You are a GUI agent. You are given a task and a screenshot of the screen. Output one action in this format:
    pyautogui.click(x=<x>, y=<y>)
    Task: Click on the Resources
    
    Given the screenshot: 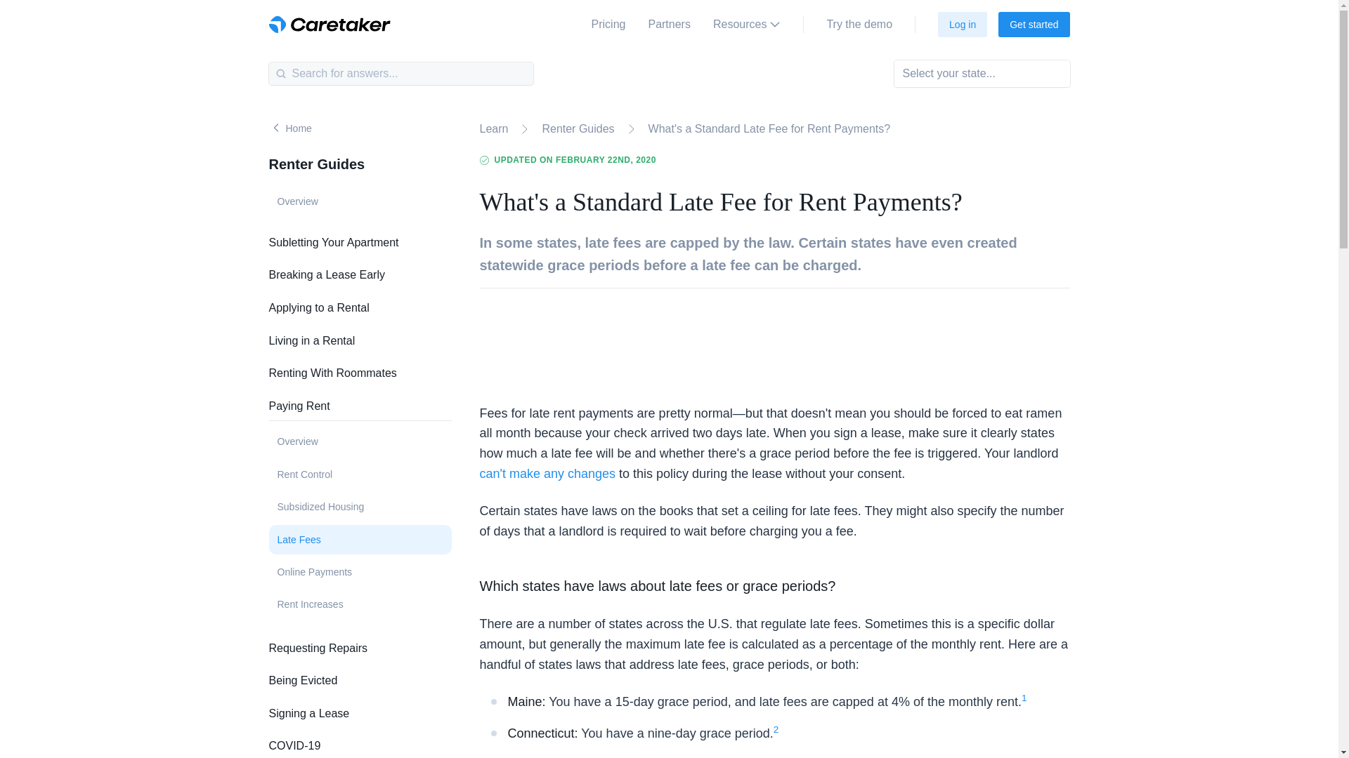 What is the action you would take?
    pyautogui.click(x=747, y=25)
    